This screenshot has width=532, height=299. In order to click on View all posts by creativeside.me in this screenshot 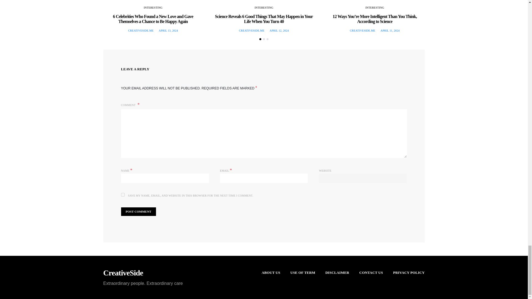, I will do `click(252, 30)`.